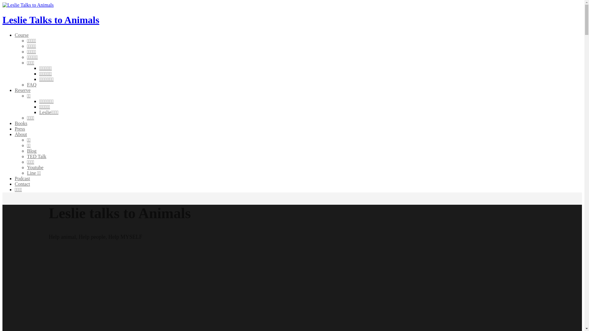 The image size is (589, 331). I want to click on Press, so click(20, 129).